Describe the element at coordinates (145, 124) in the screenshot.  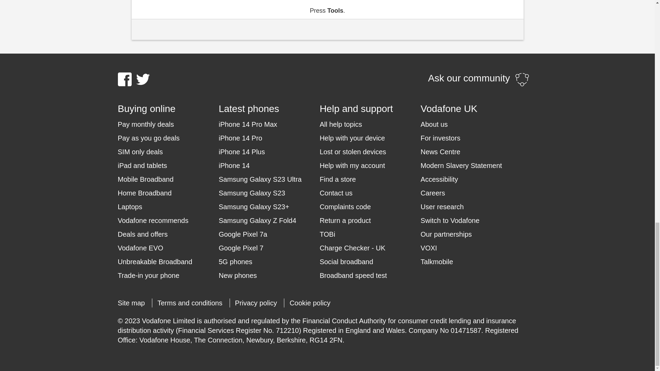
I see `Pay monthly deals` at that location.